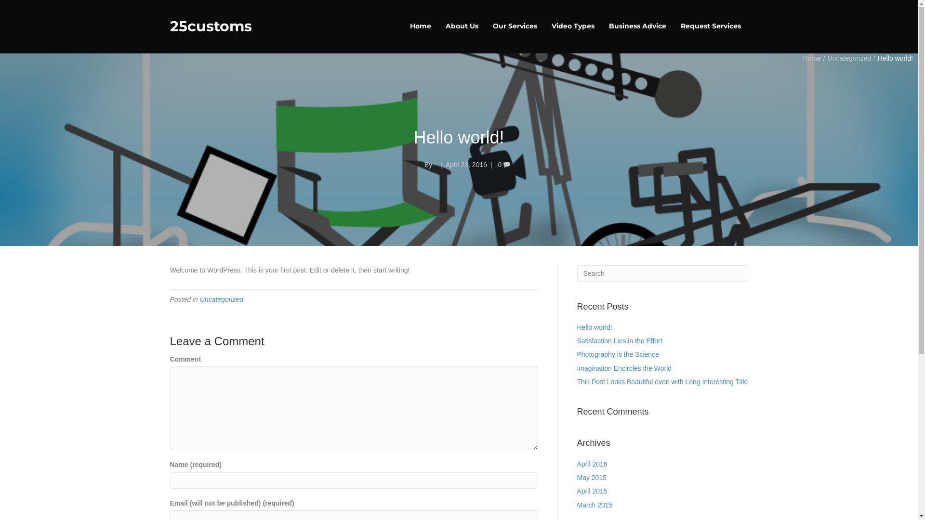 Image resolution: width=925 pixels, height=520 pixels. Describe the element at coordinates (663, 382) in the screenshot. I see `This Post Looks Beautiful even with Long Interesting Title` at that location.